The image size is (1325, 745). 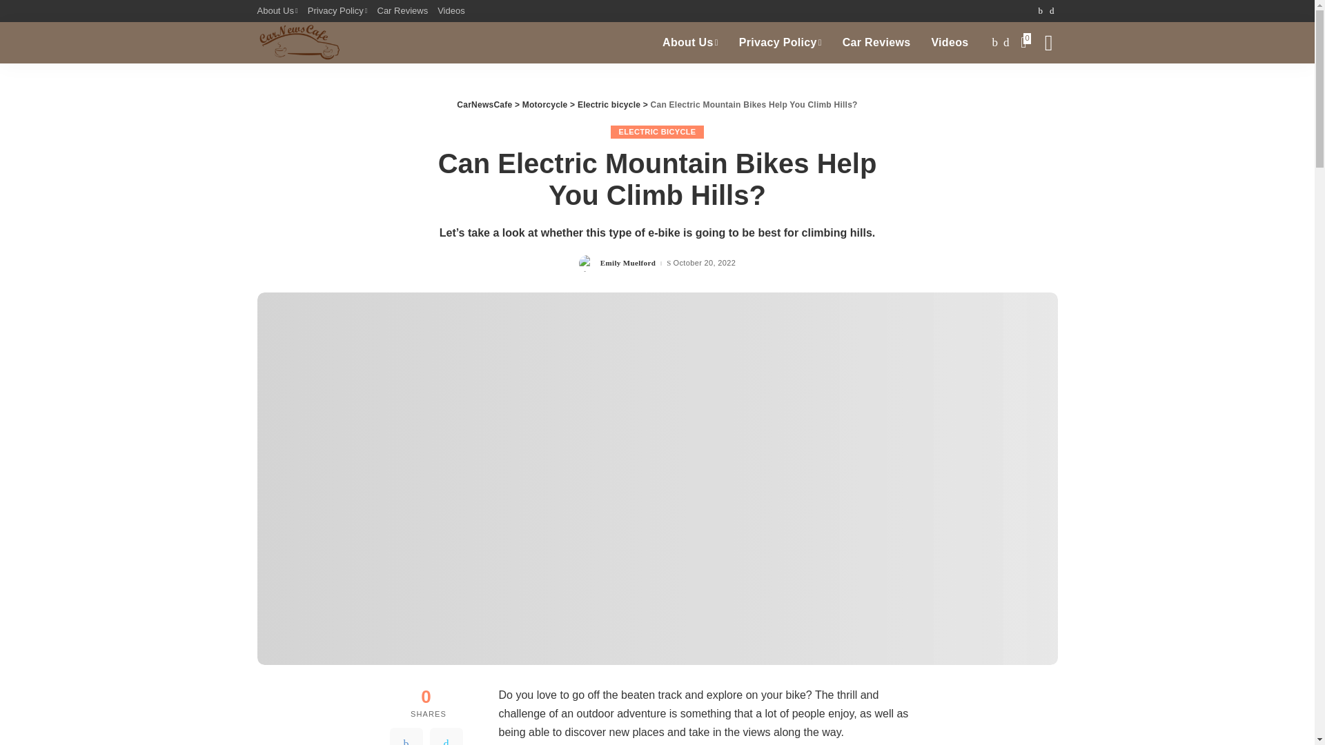 I want to click on 2022-10-20T22:25:44-04:00, so click(x=705, y=262).